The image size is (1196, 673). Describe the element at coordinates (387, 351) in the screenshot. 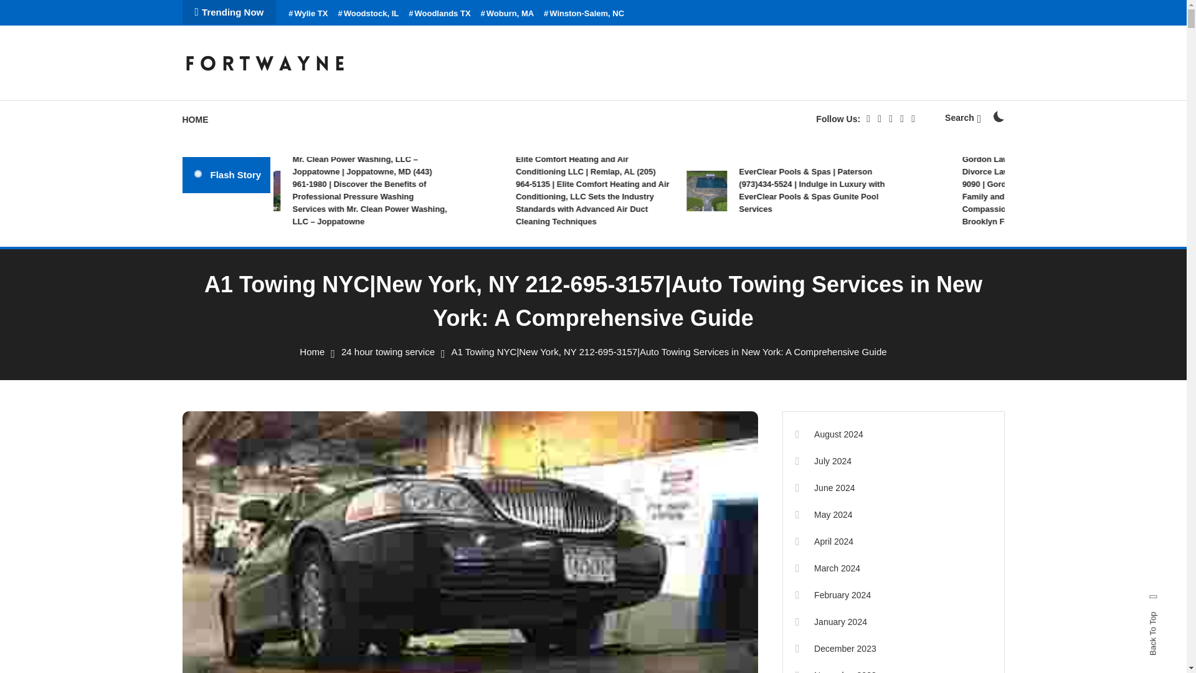

I see `24 hour towing service` at that location.